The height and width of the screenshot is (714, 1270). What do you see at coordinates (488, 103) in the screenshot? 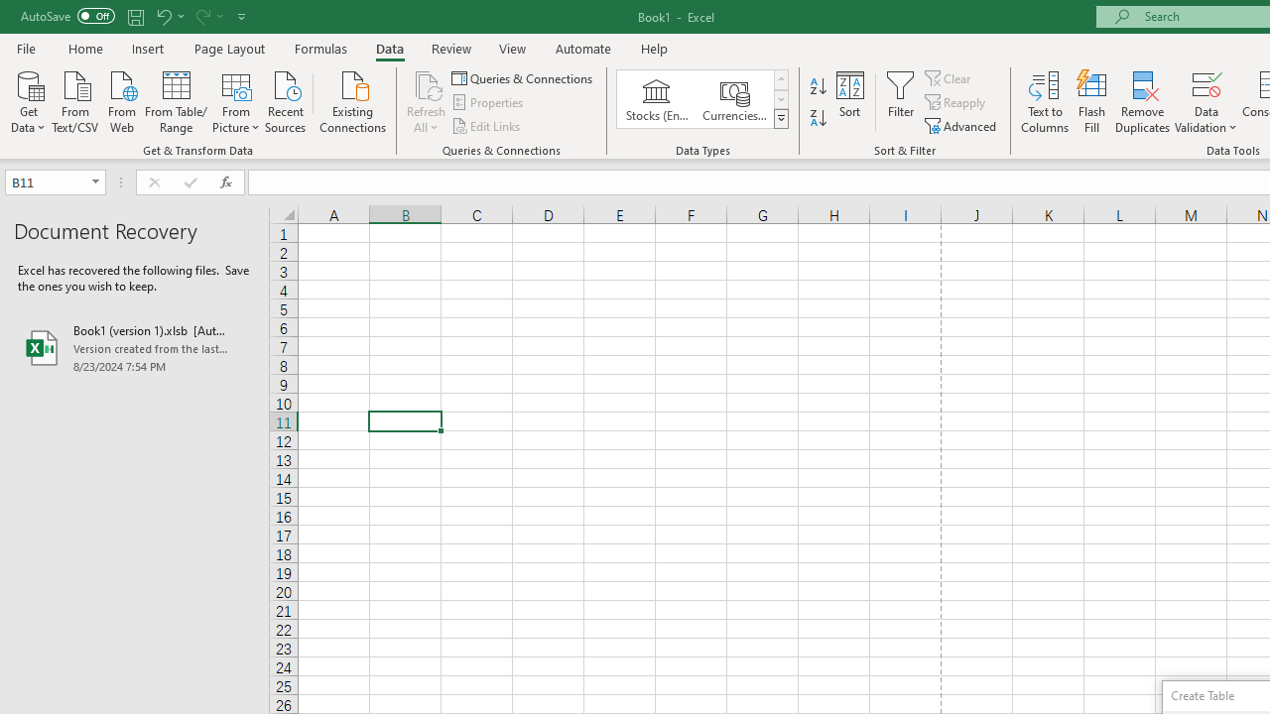
I see `Properties` at bounding box center [488, 103].